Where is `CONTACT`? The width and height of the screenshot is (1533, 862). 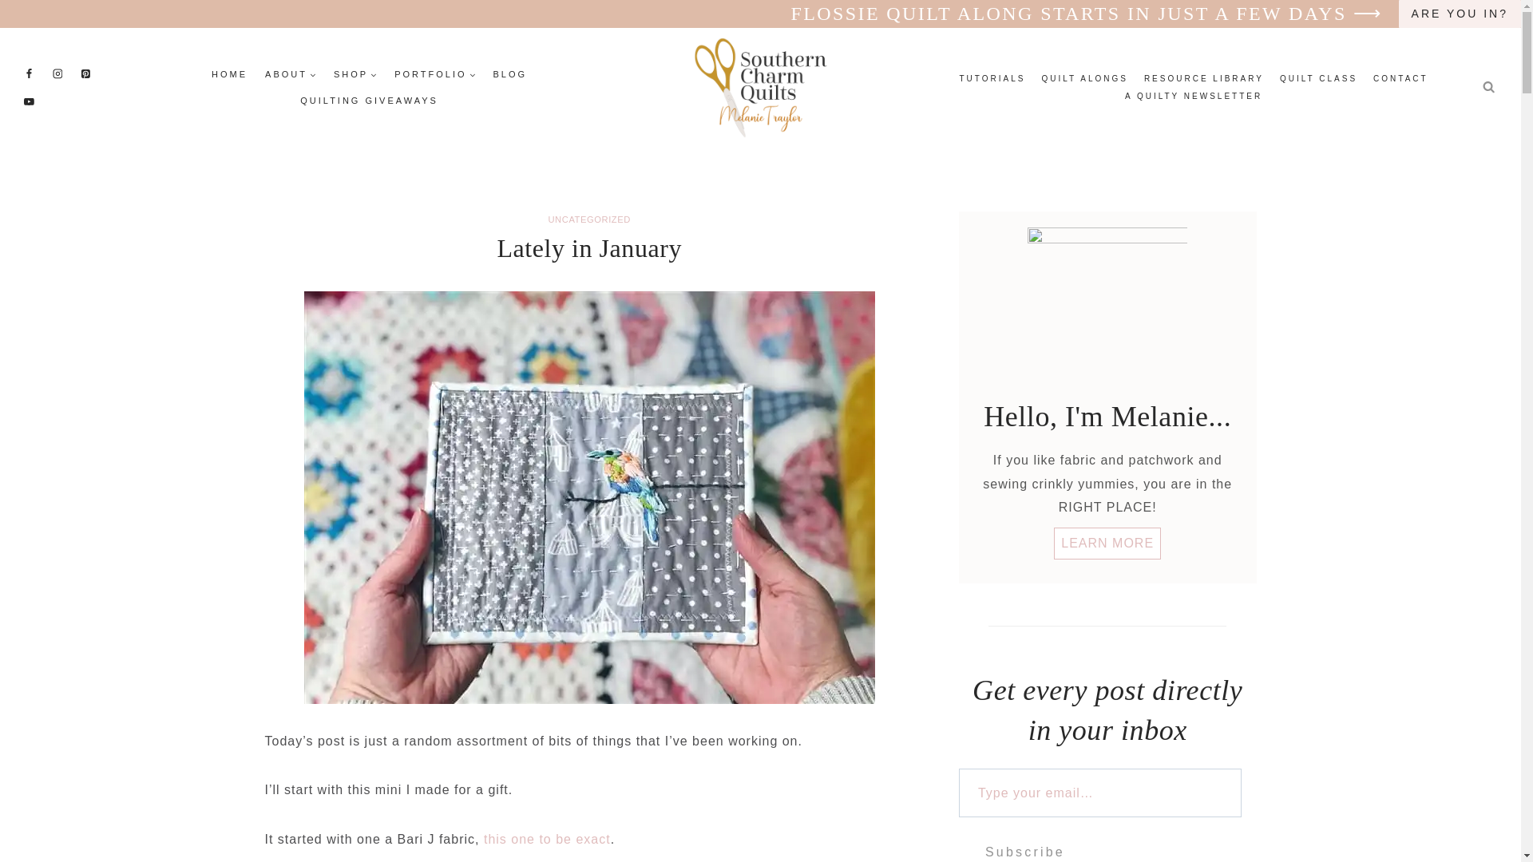
CONTACT is located at coordinates (1400, 78).